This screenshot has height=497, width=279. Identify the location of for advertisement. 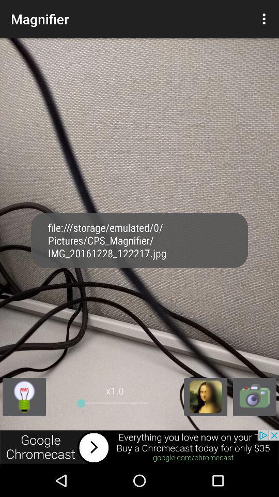
(139, 447).